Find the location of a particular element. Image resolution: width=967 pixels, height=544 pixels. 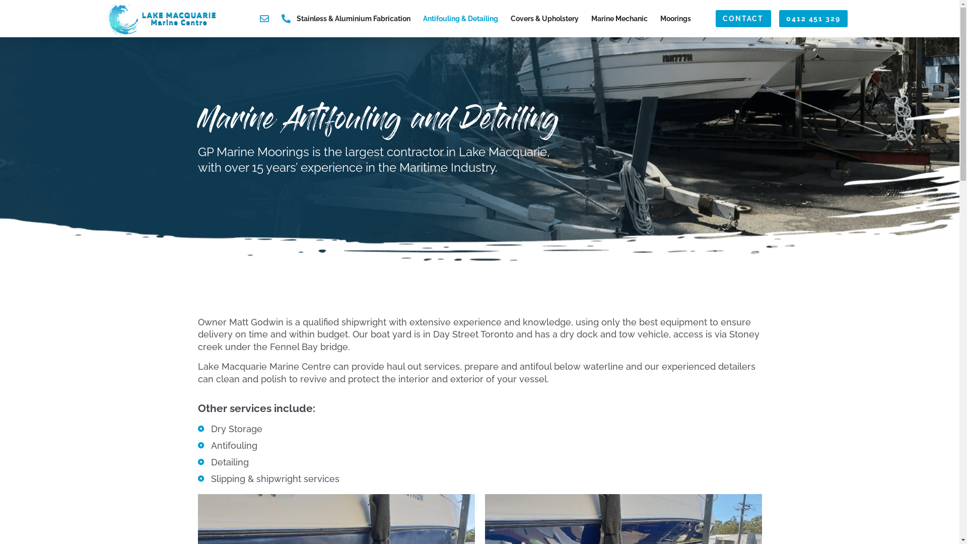

Moorings is located at coordinates (676, 19).